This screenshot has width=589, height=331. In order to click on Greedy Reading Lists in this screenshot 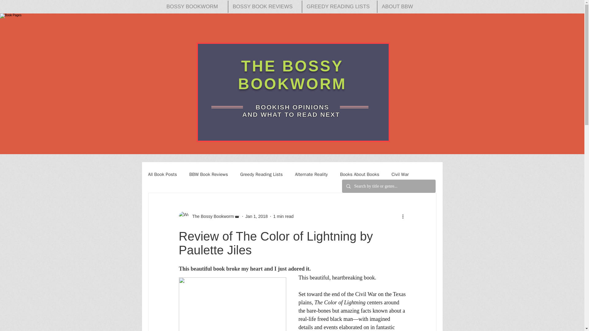, I will do `click(261, 174)`.